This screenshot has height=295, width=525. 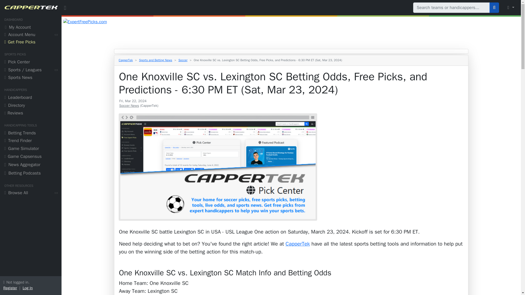 I want to click on News Aggregator, so click(x=31, y=165).